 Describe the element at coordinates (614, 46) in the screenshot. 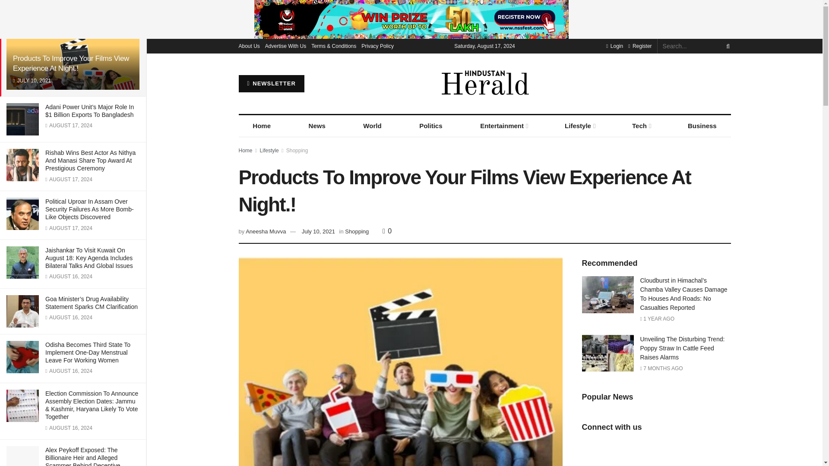

I see `Login` at that location.